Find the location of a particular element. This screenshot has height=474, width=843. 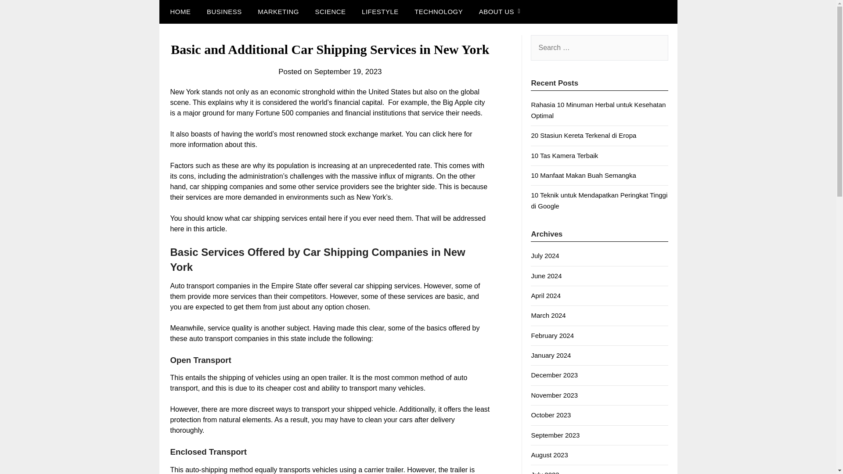

November 2023 is located at coordinates (554, 395).